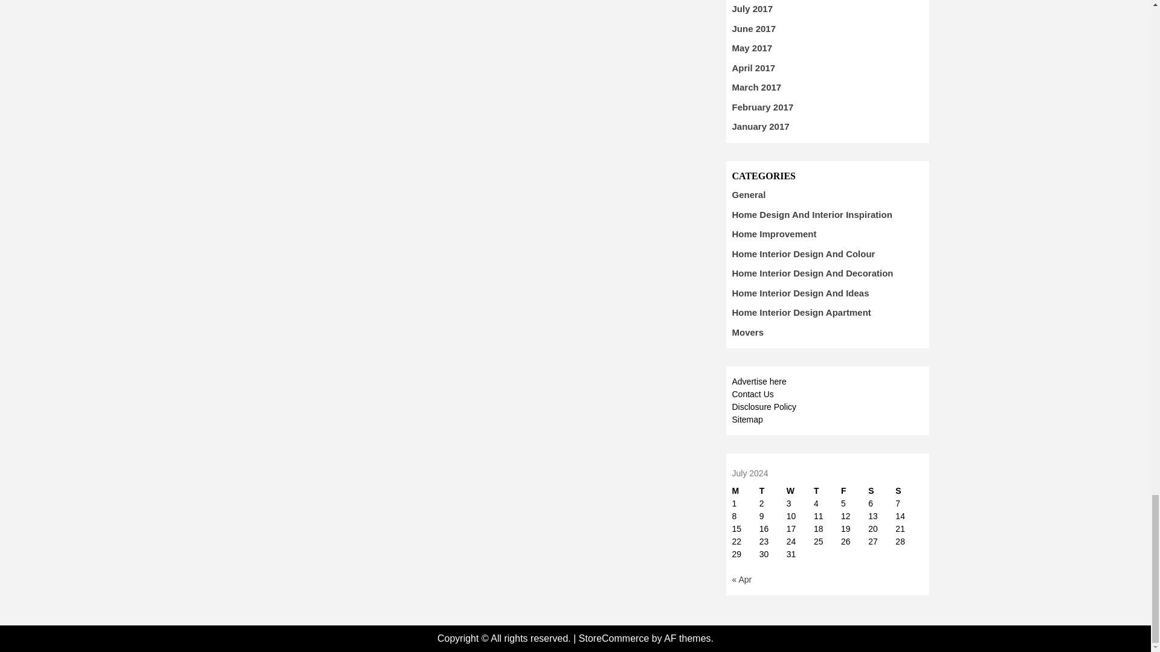 This screenshot has height=652, width=1160. Describe the element at coordinates (828, 491) in the screenshot. I see `Thursday` at that location.